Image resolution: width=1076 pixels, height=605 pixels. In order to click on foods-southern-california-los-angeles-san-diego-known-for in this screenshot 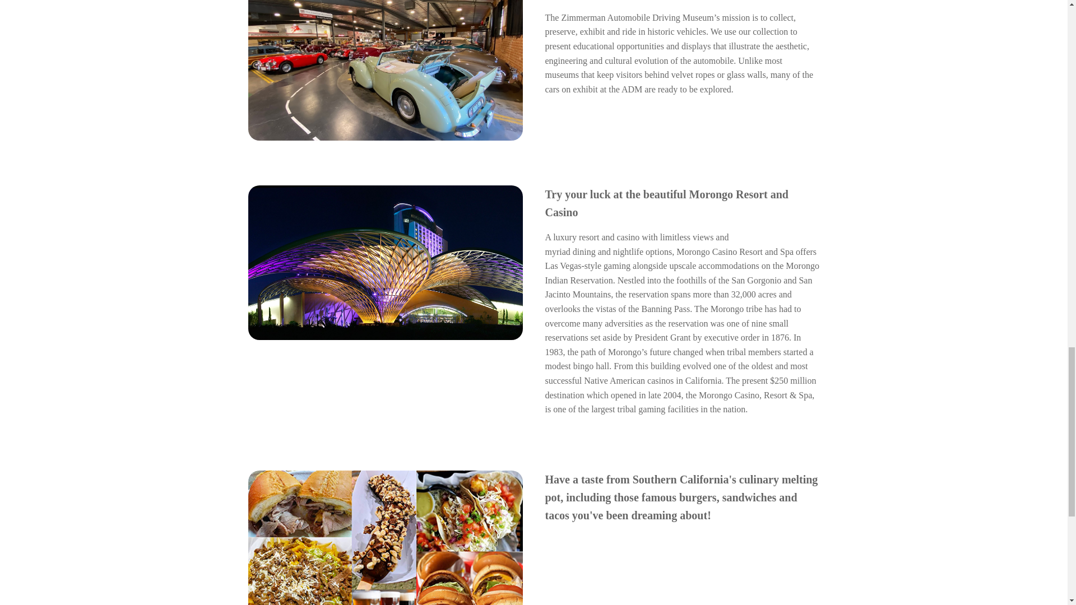, I will do `click(384, 538)`.